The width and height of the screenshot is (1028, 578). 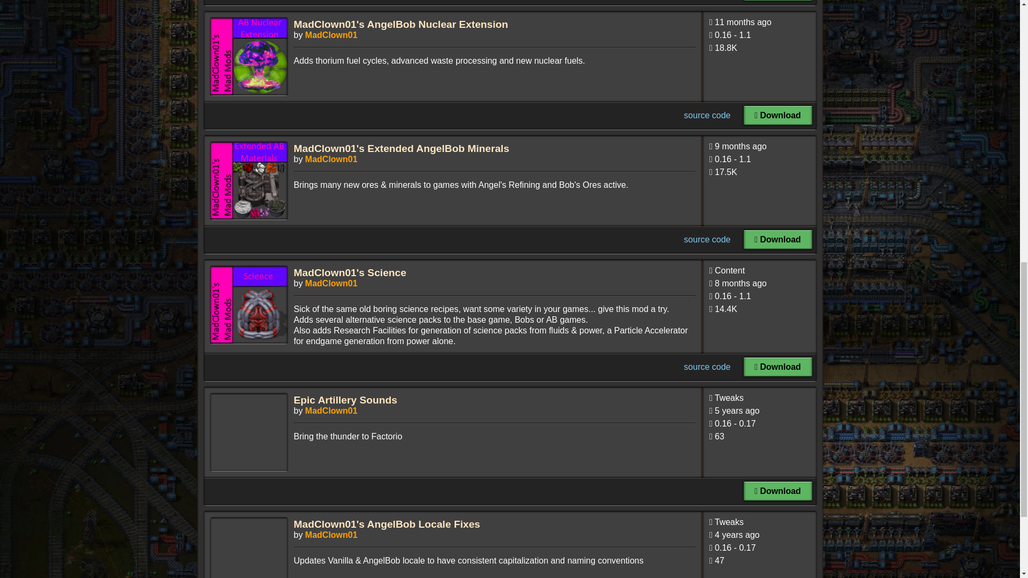 What do you see at coordinates (349, 272) in the screenshot?
I see `MadClown01's Science` at bounding box center [349, 272].